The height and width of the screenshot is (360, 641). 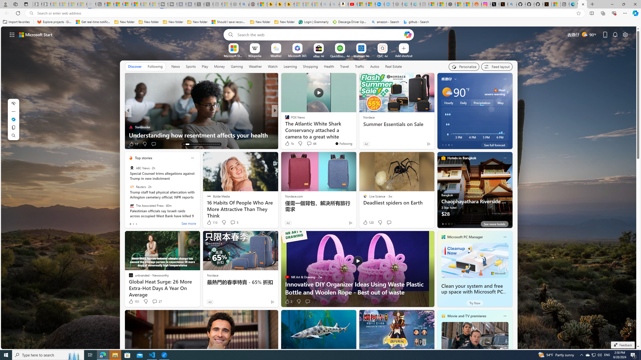 I want to click on Class: icon-img, so click(x=505, y=316).